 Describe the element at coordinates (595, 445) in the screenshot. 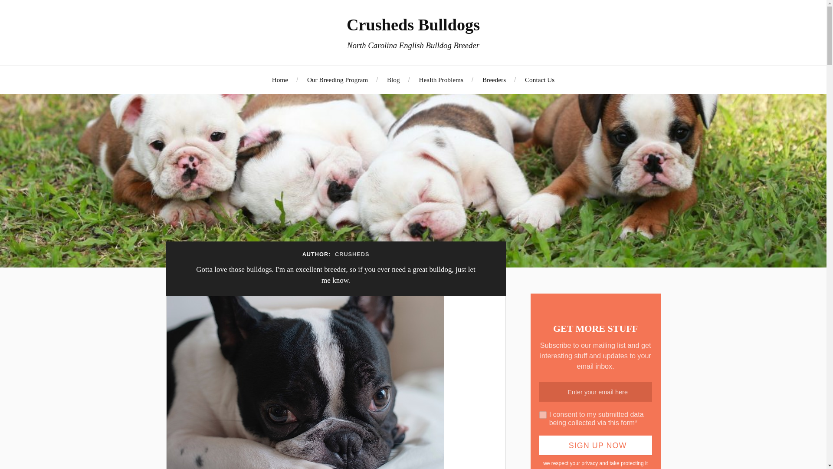

I see `Sign Up Now` at that location.